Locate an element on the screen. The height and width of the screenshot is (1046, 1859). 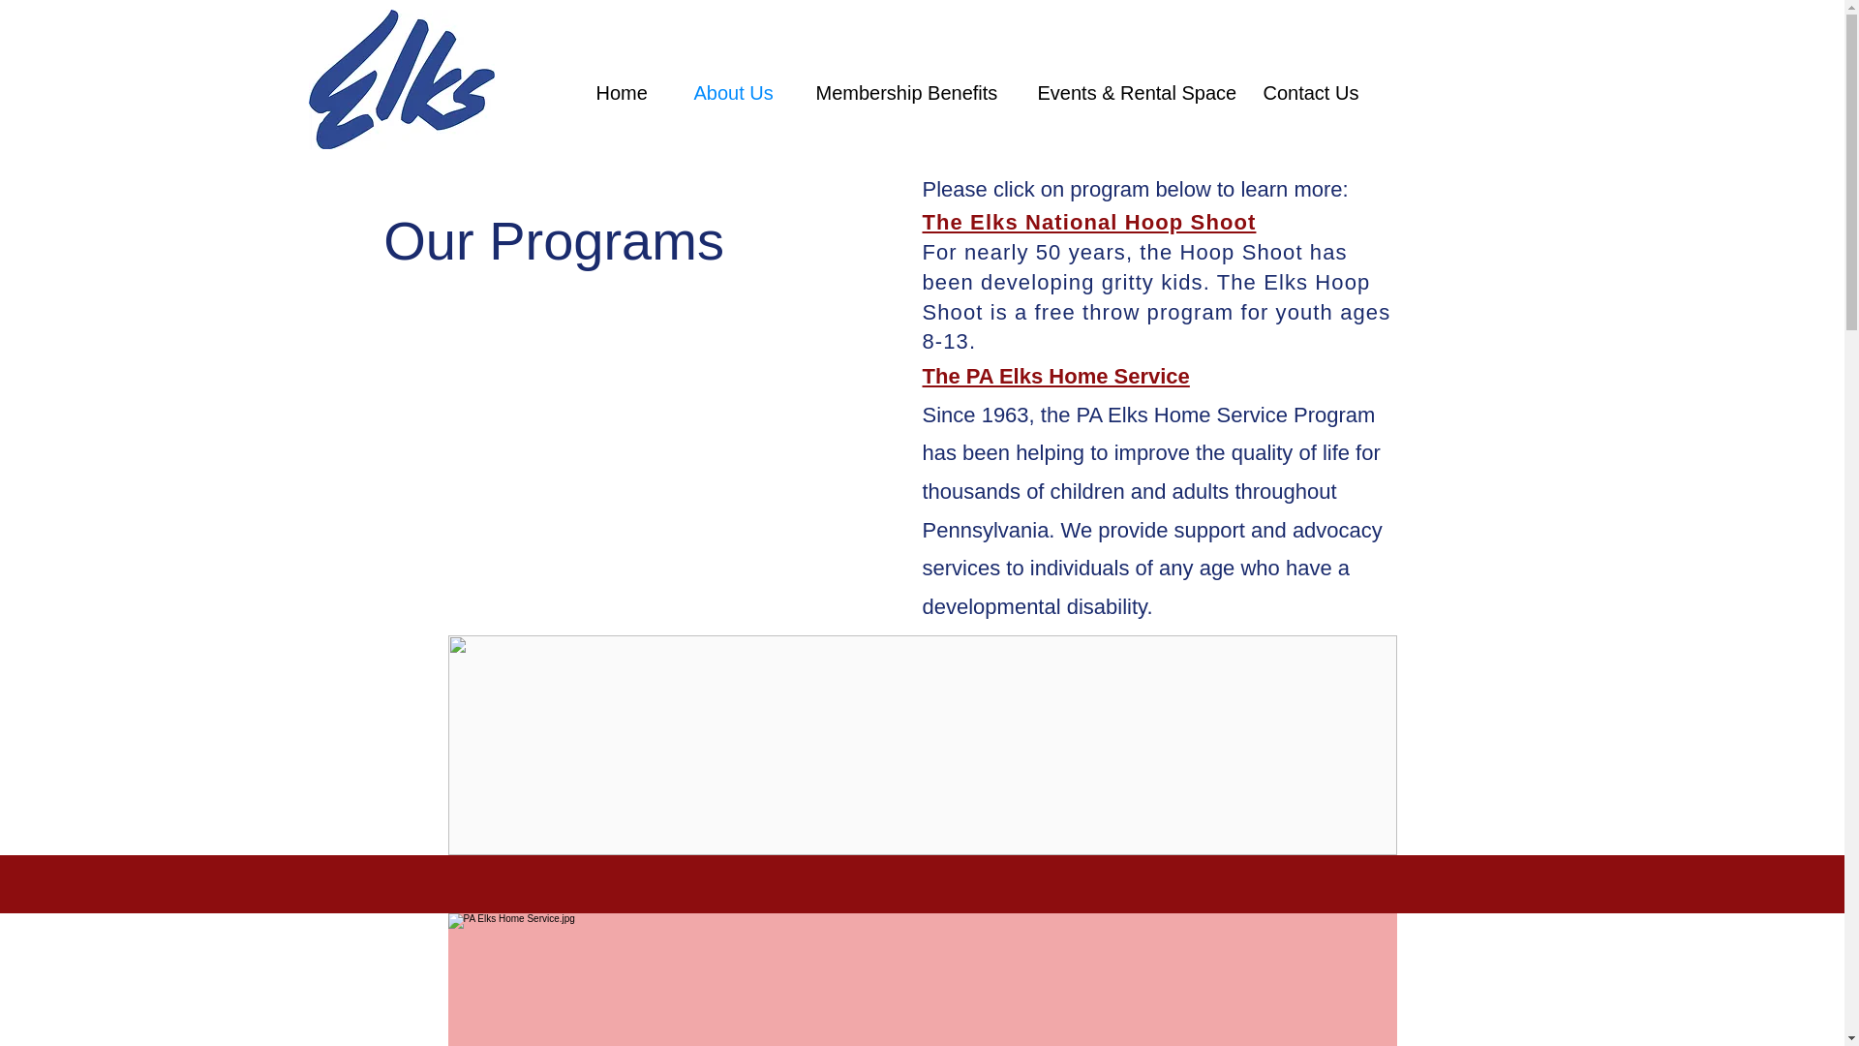
Contact Us is located at coordinates (1317, 93).